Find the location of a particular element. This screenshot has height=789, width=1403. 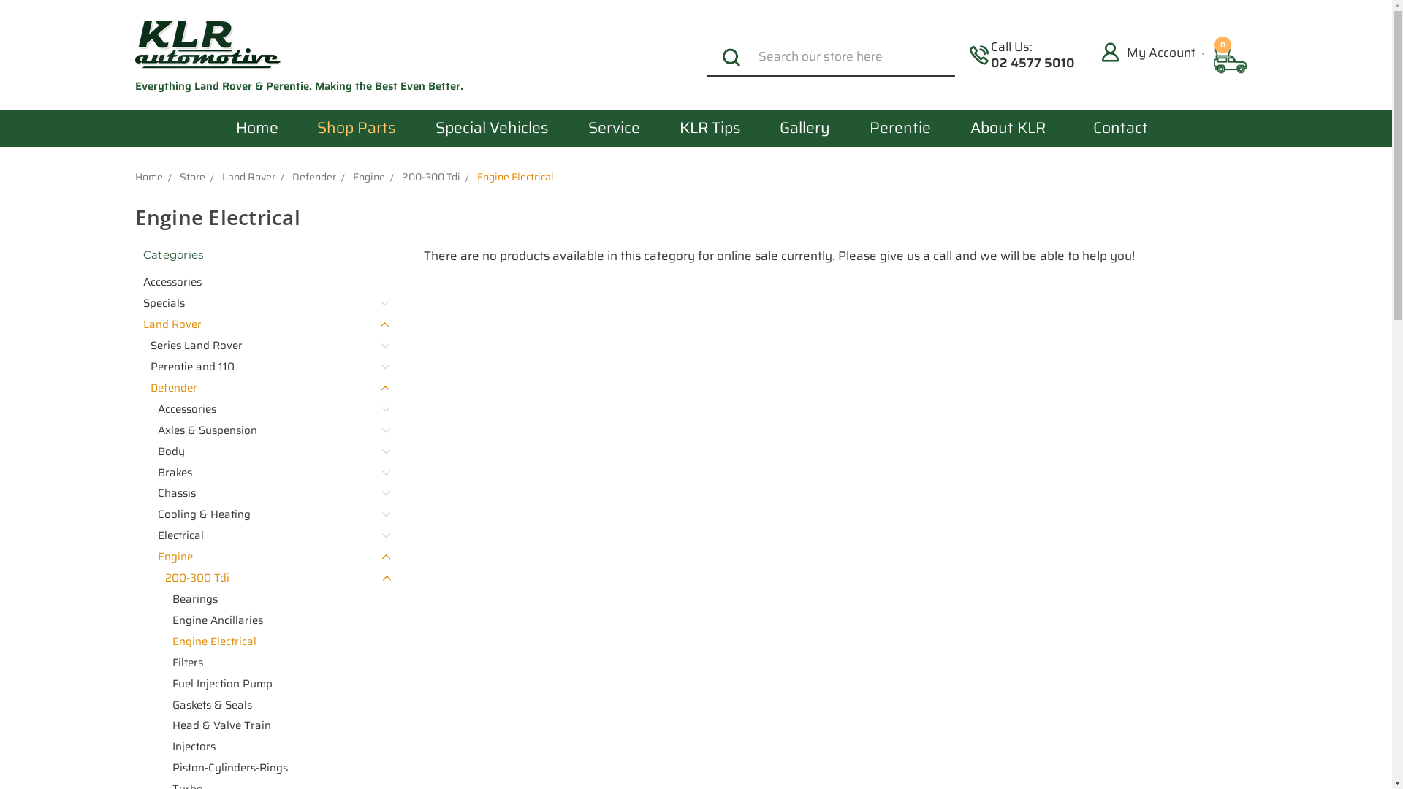

Electrical is located at coordinates (270, 535).